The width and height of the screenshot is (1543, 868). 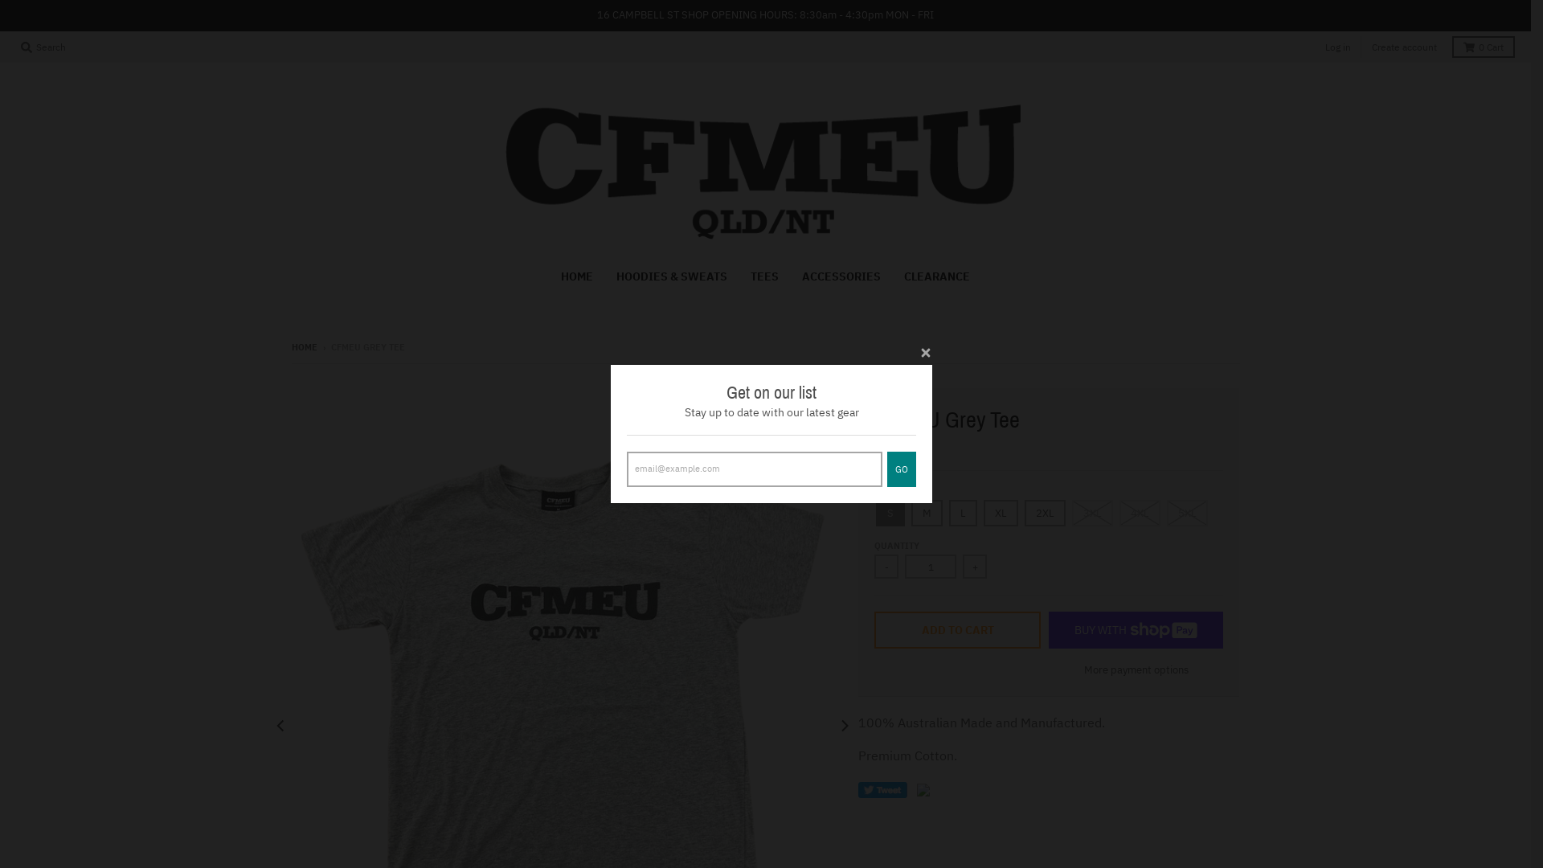 I want to click on TEES, so click(x=765, y=276).